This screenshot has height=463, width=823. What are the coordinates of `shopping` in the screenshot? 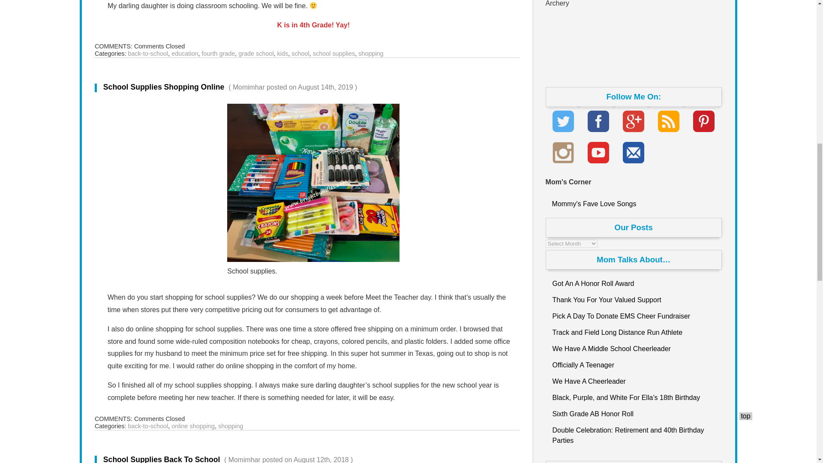 It's located at (230, 426).